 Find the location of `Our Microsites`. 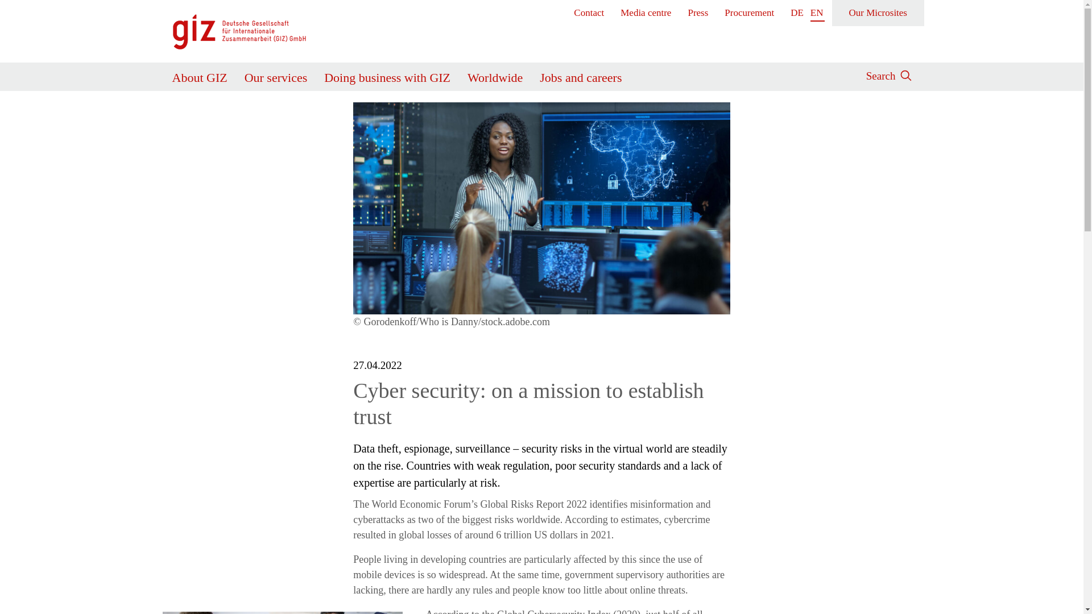

Our Microsites is located at coordinates (878, 13).